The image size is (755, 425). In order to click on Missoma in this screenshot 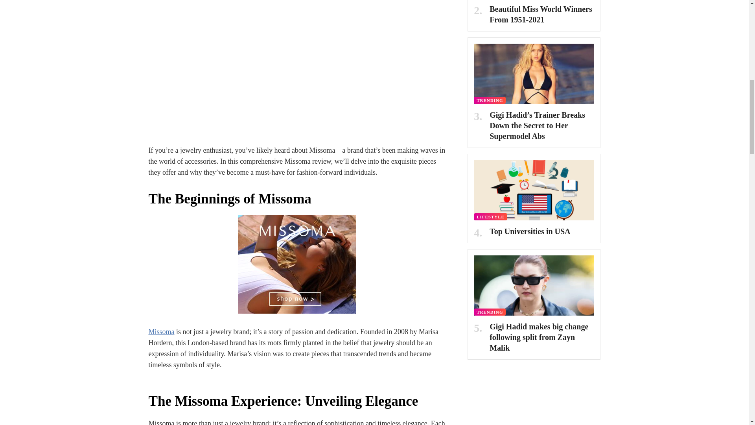, I will do `click(161, 331)`.